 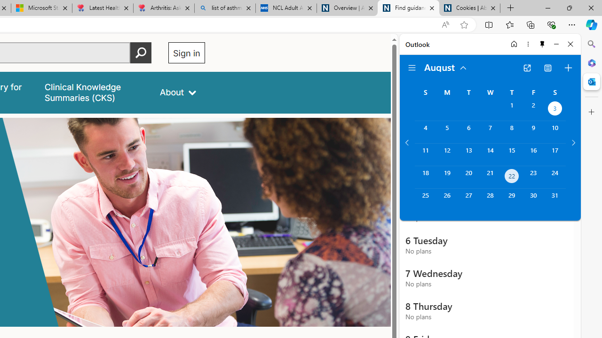 I want to click on Open in new tab, so click(x=527, y=68).